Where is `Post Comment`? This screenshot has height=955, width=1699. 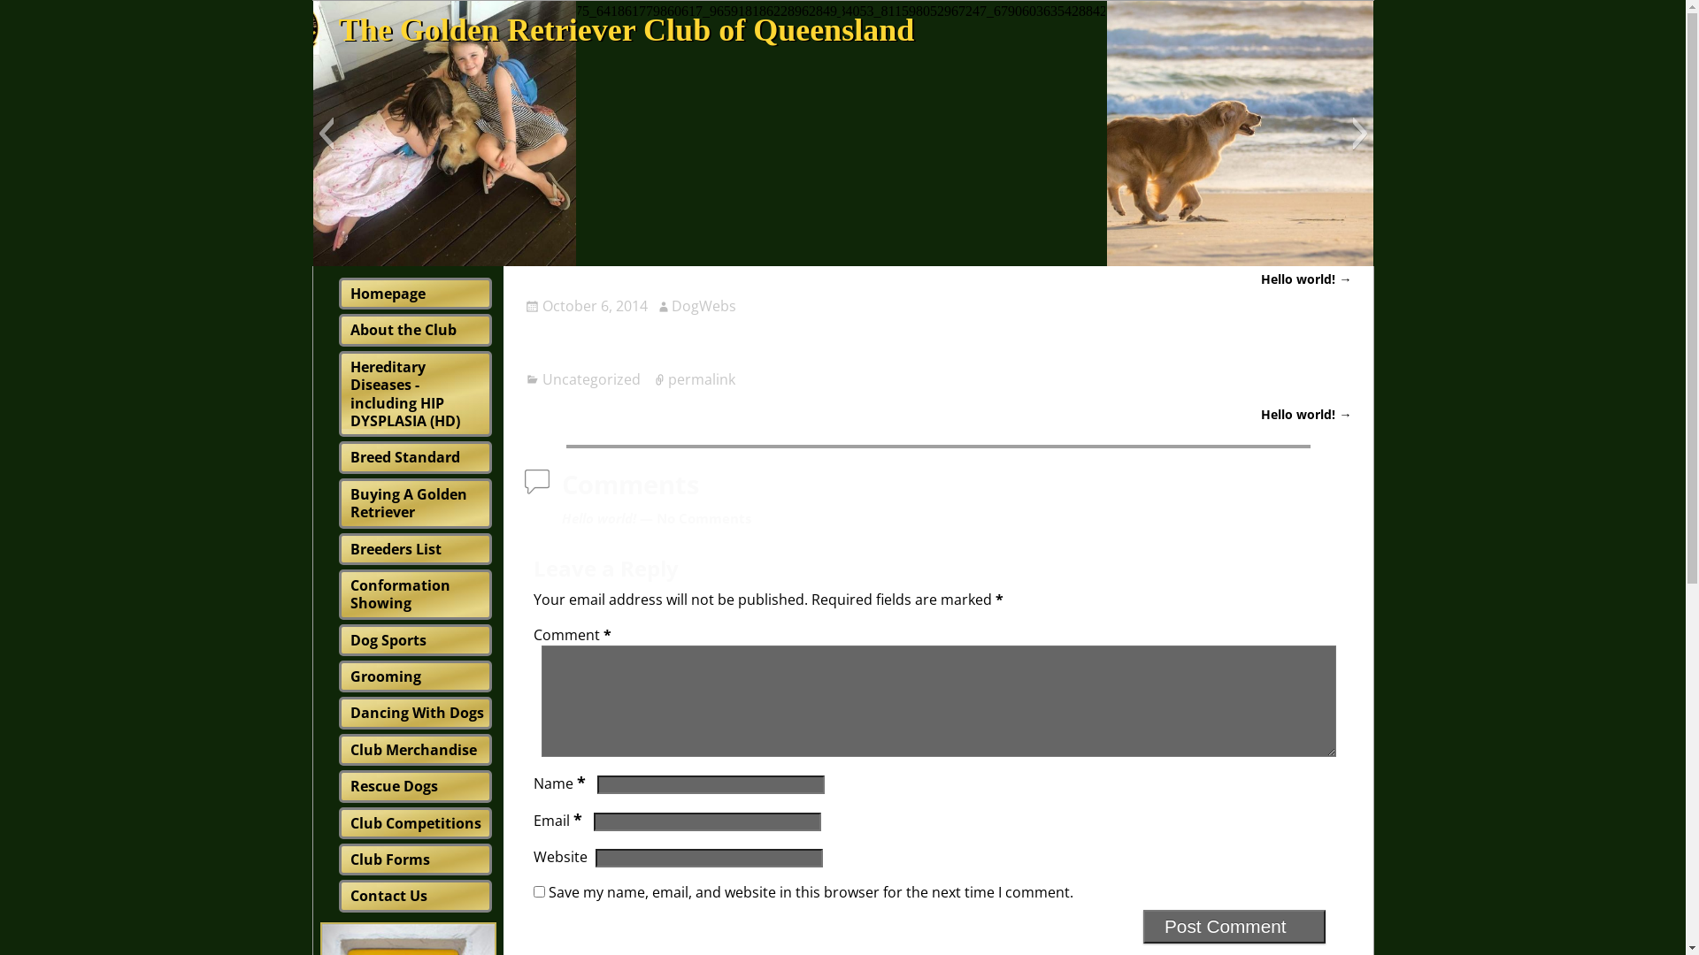
Post Comment is located at coordinates (1234, 927).